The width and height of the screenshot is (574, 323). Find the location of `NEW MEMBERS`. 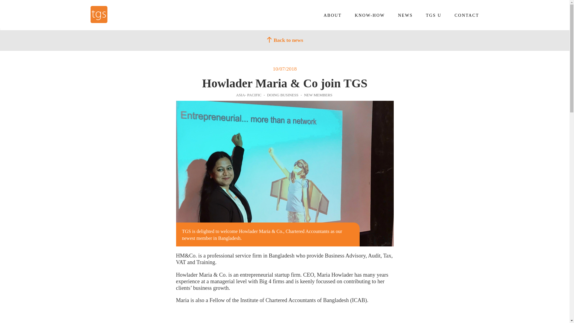

NEW MEMBERS is located at coordinates (316, 95).